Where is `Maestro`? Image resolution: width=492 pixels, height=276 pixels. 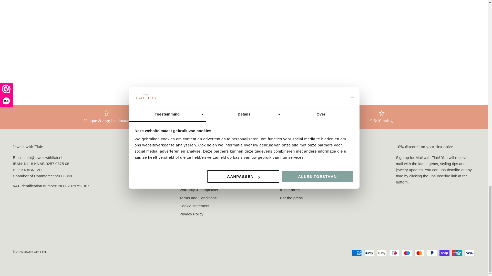 Maestro is located at coordinates (407, 253).